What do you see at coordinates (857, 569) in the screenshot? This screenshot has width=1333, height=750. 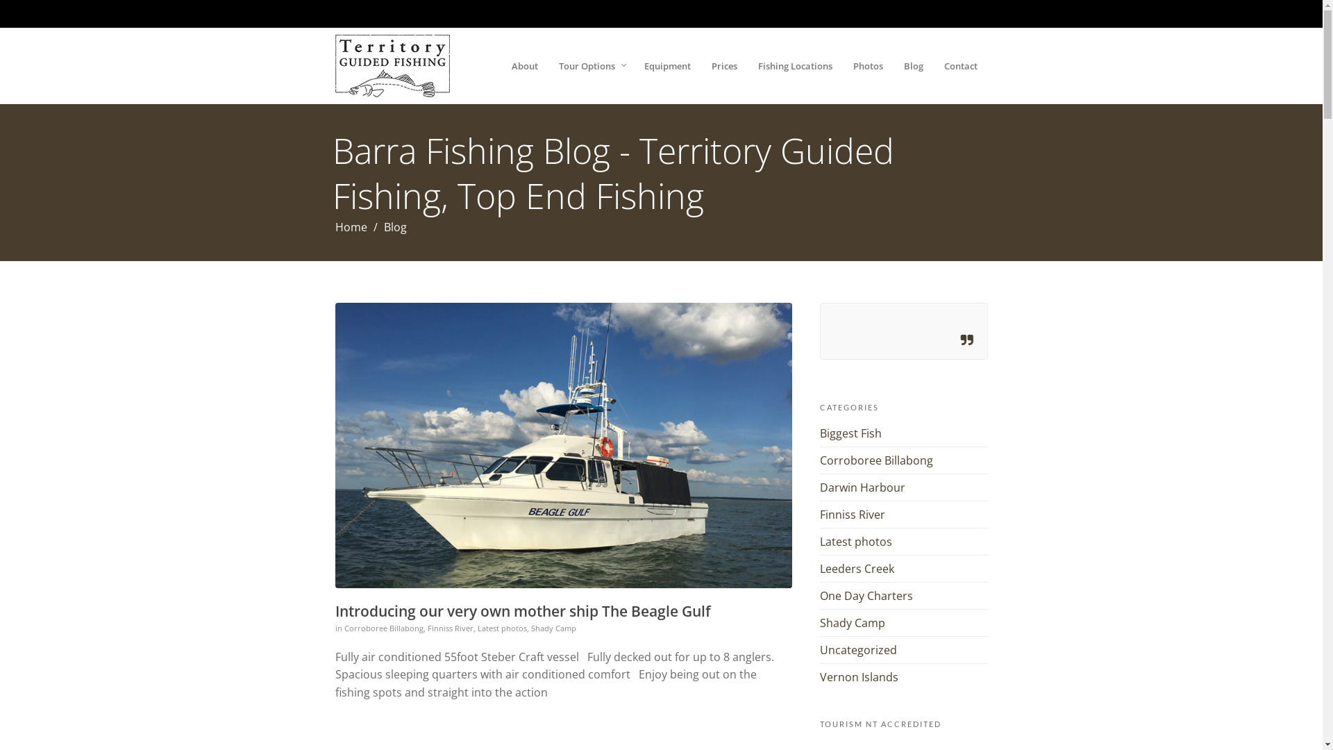 I see `Leeders Creek` at bounding box center [857, 569].